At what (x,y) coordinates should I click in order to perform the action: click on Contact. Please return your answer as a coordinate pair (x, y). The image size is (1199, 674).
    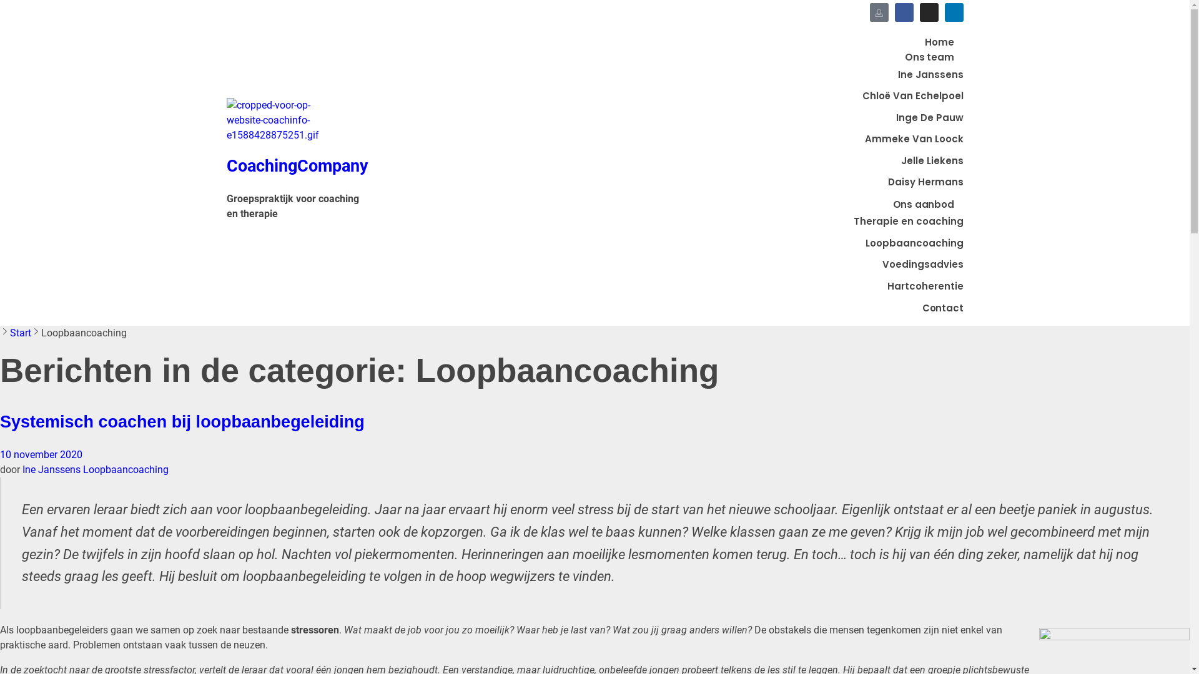
    Looking at the image, I should click on (938, 308).